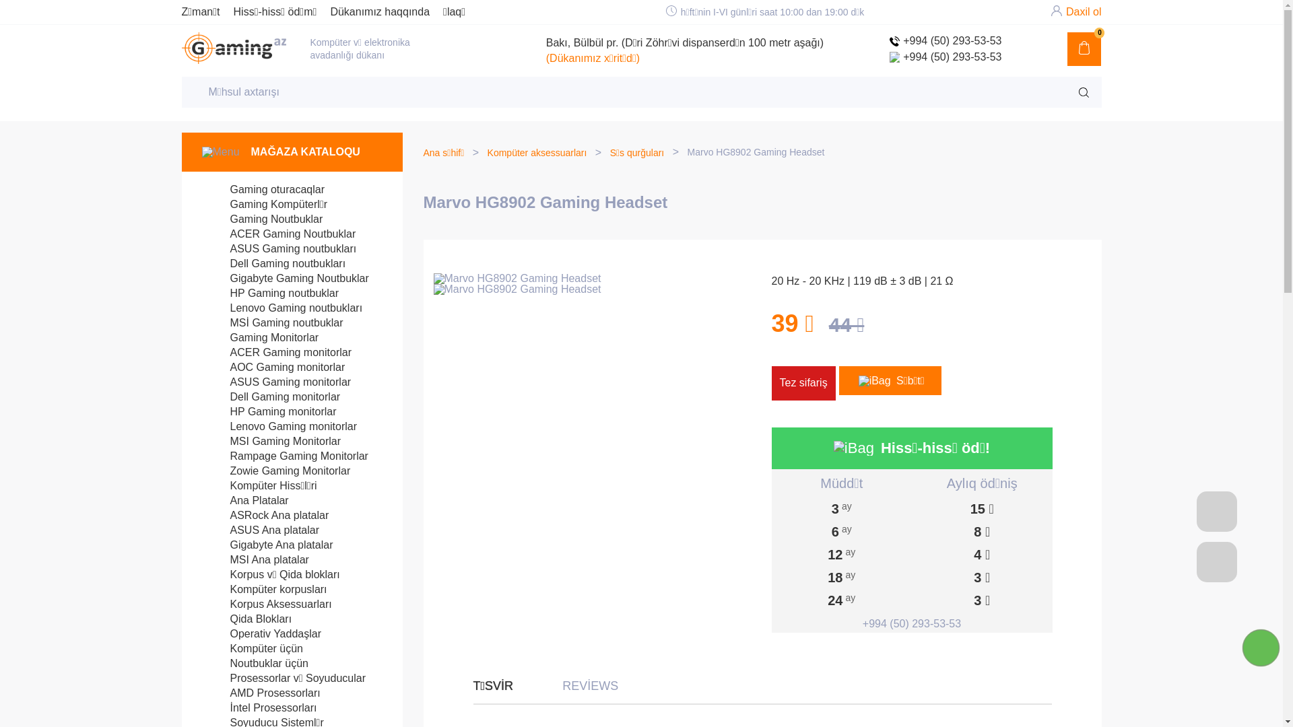 Image resolution: width=1293 pixels, height=727 pixels. What do you see at coordinates (273, 368) in the screenshot?
I see `AOC Gaming monitorlar` at bounding box center [273, 368].